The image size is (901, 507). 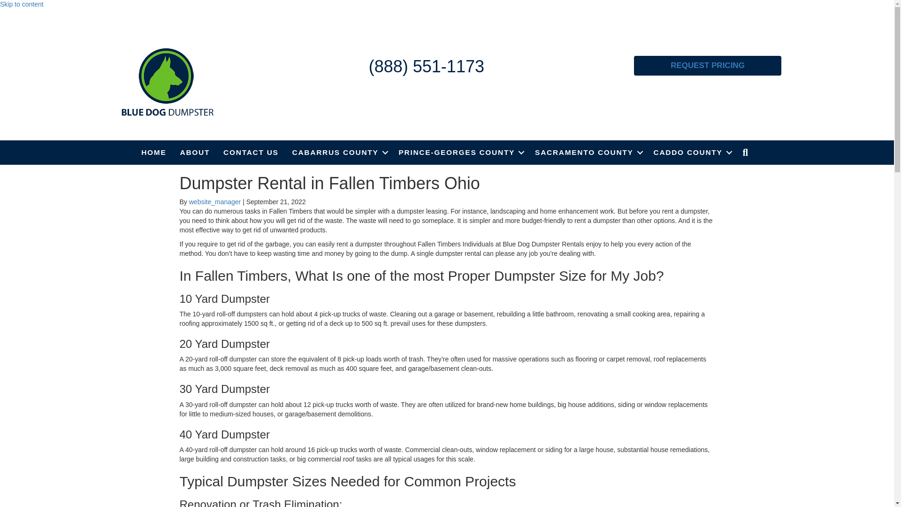 What do you see at coordinates (708, 65) in the screenshot?
I see `REQUEST PRICING` at bounding box center [708, 65].